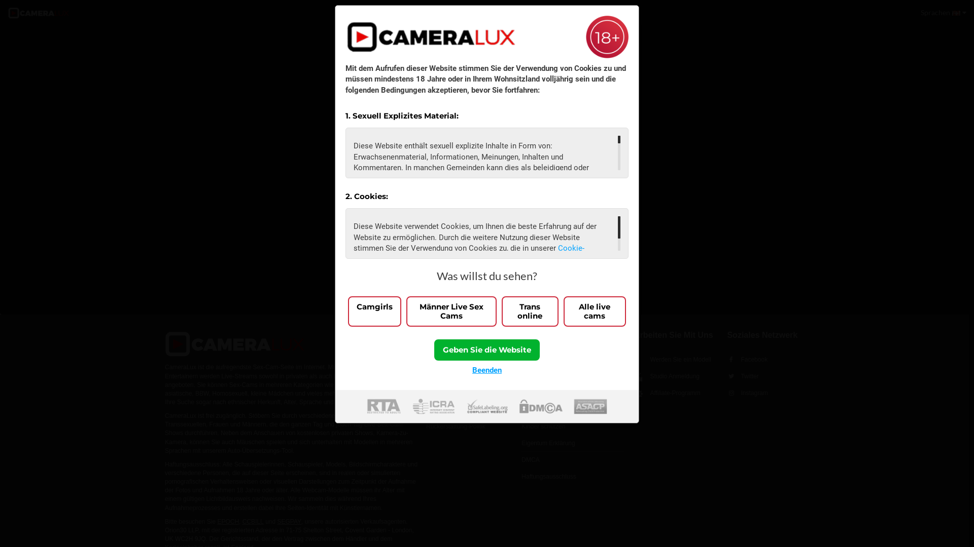 This screenshot has height=547, width=974. I want to click on Wie es funktioniert, so click(469, 393).